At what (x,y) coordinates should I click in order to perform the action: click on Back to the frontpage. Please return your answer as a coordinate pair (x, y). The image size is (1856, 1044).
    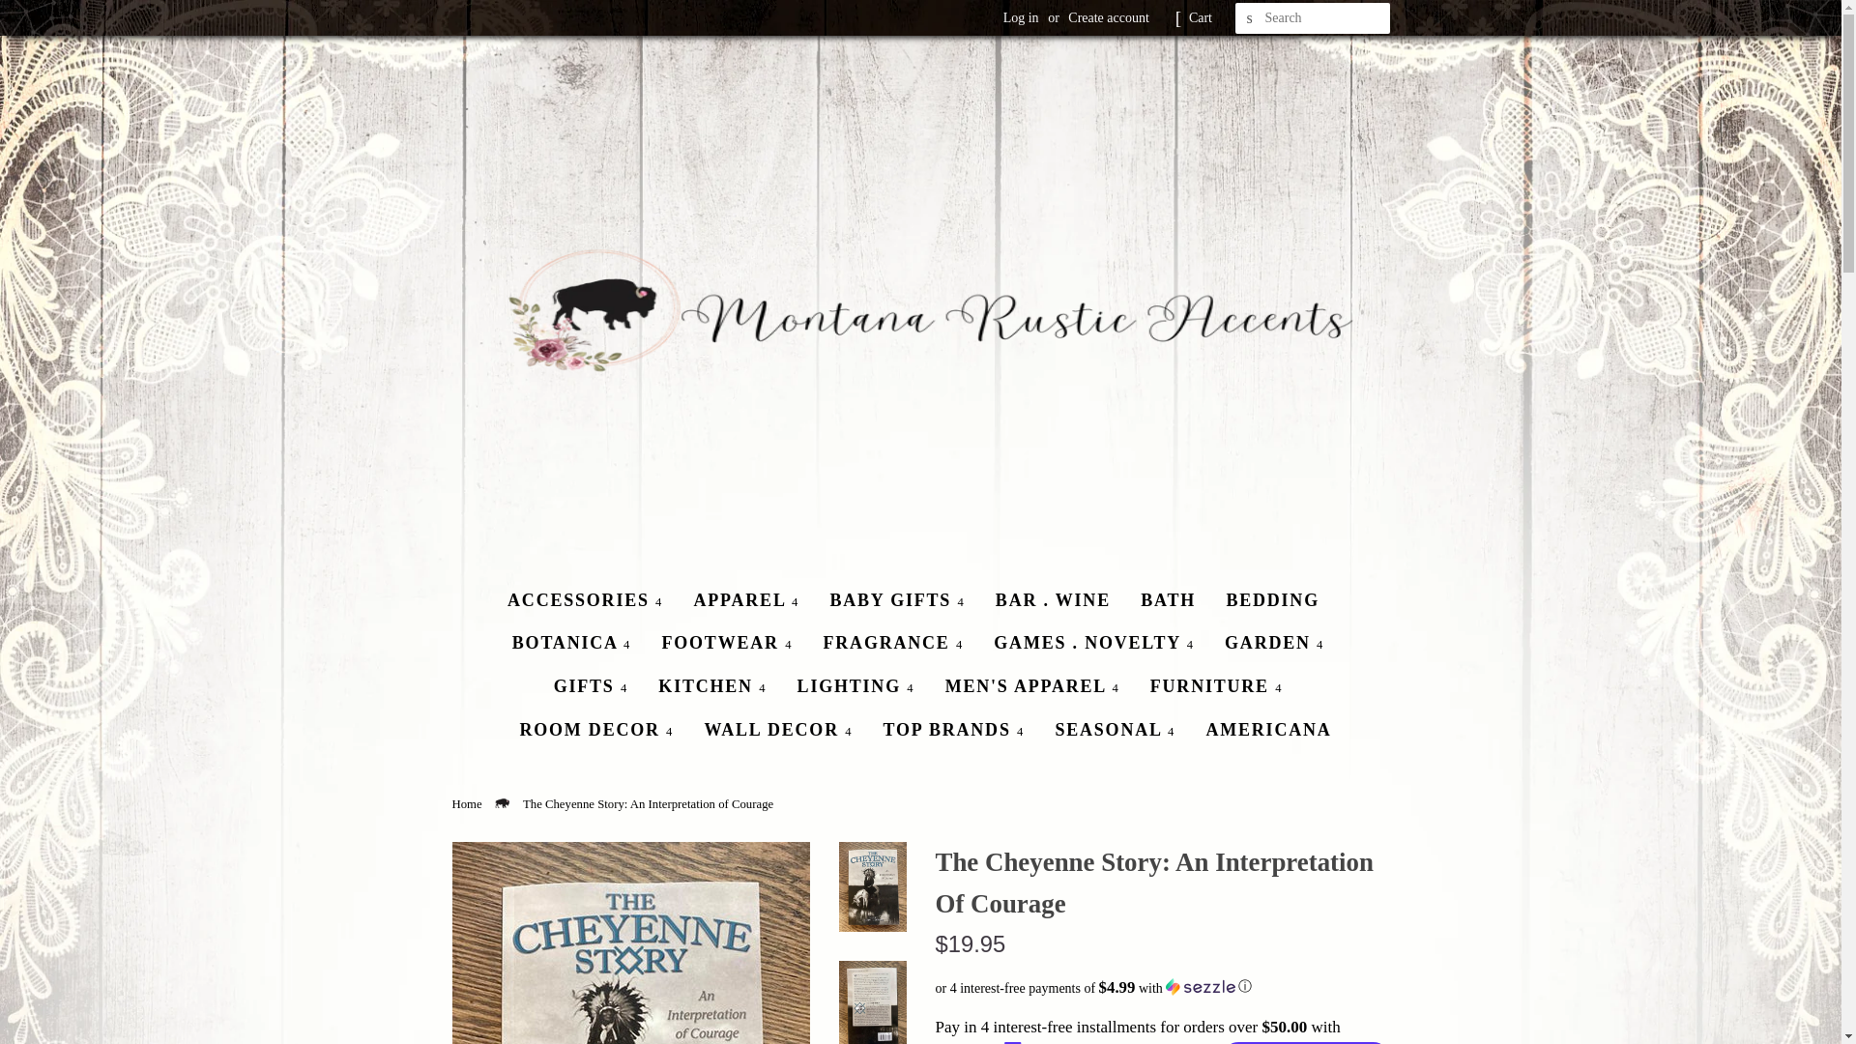
    Looking at the image, I should click on (470, 804).